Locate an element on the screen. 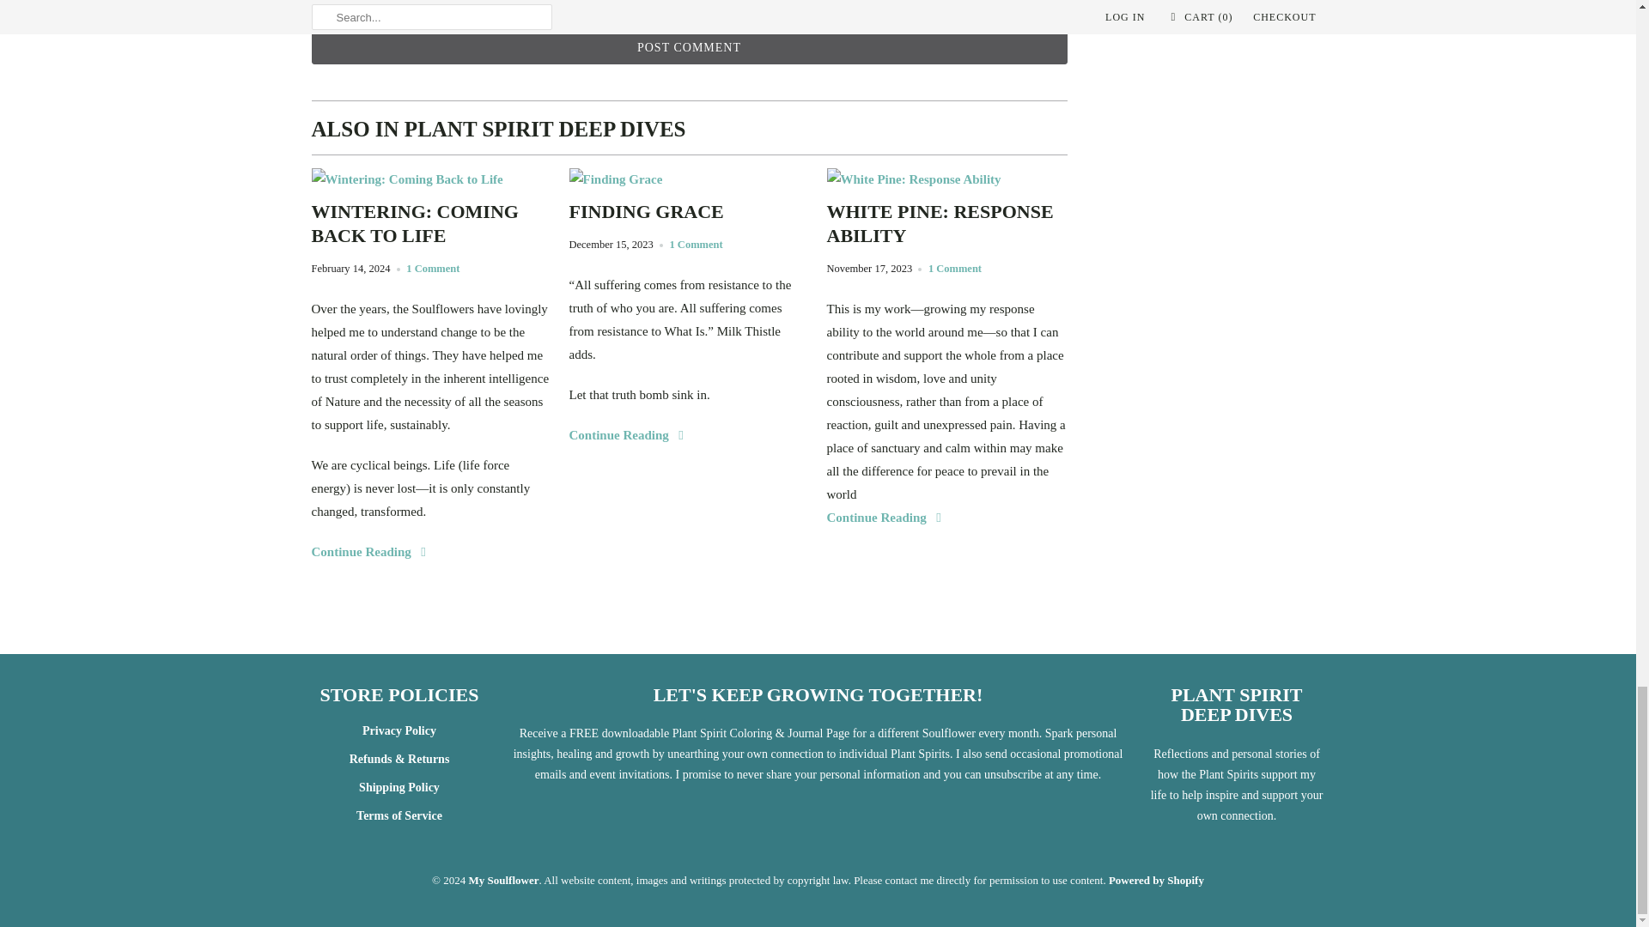 The image size is (1649, 927). Continue Reading is located at coordinates (369, 552).